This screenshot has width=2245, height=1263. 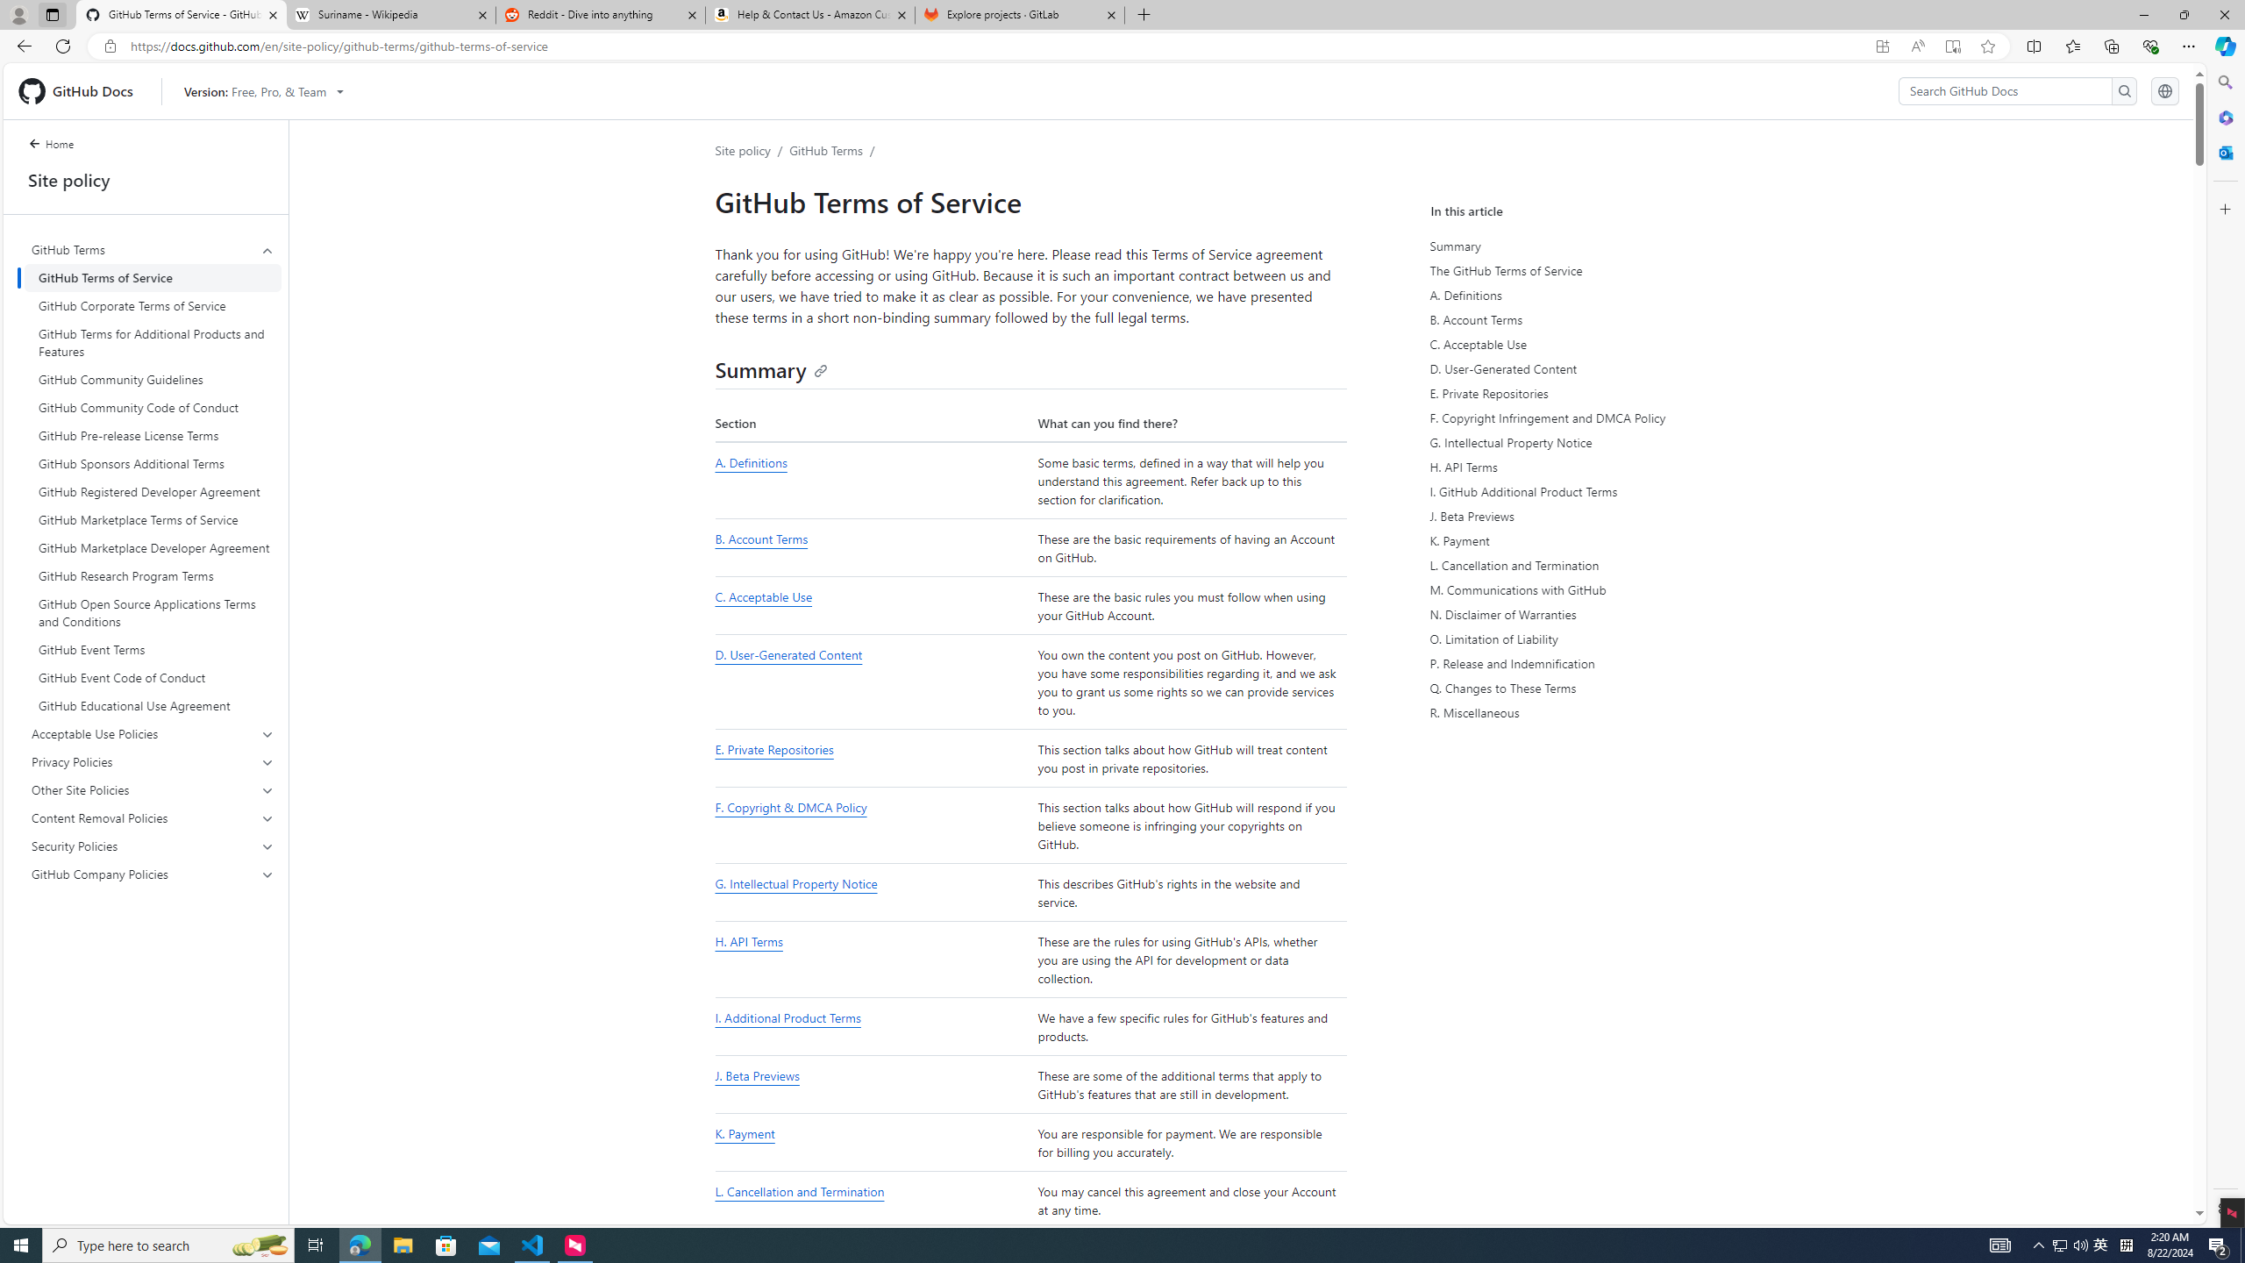 I want to click on G. Intellectual Property Notice, so click(x=1592, y=442).